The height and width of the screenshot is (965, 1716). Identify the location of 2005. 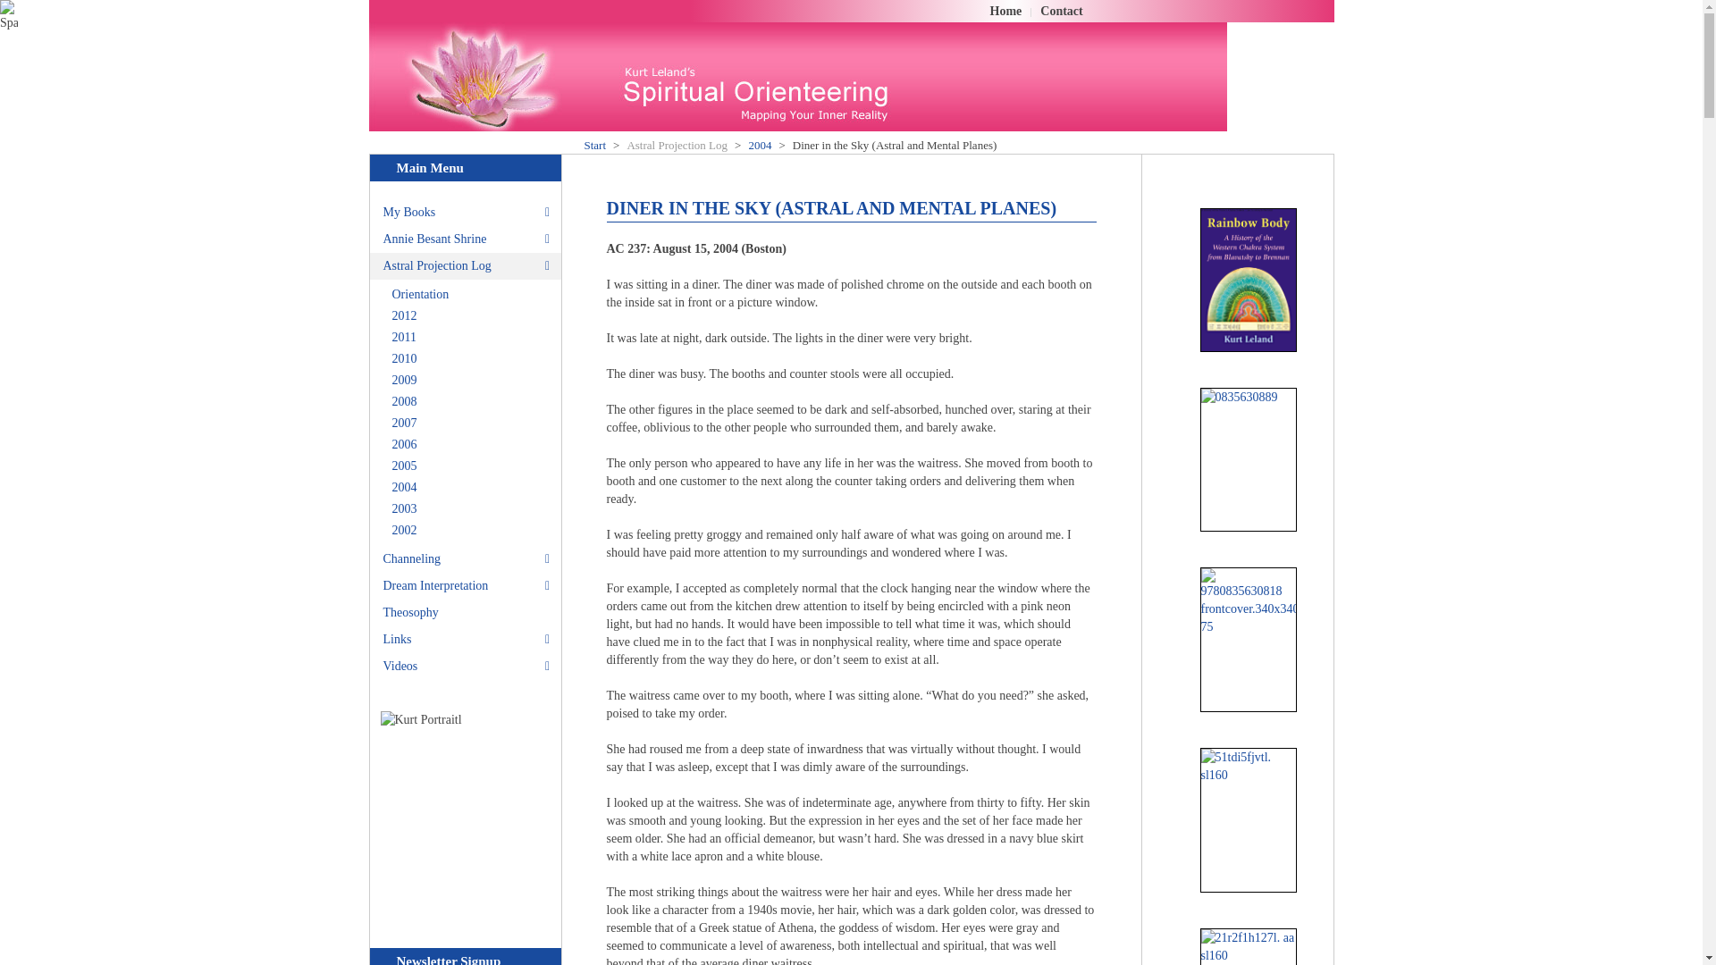
(472, 466).